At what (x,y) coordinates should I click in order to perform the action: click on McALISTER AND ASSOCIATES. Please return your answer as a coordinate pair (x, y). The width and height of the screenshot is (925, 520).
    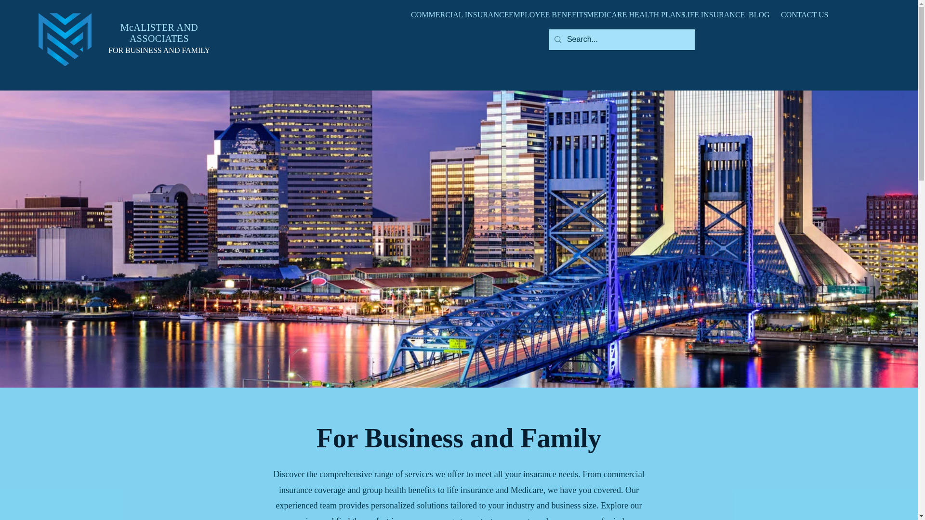
    Looking at the image, I should click on (159, 33).